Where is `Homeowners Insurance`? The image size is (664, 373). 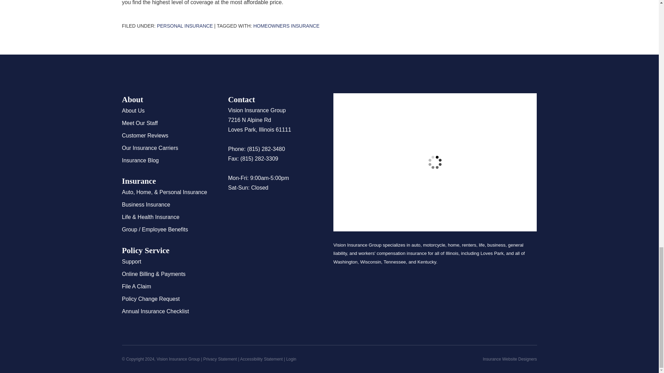
Homeowners Insurance is located at coordinates (286, 26).